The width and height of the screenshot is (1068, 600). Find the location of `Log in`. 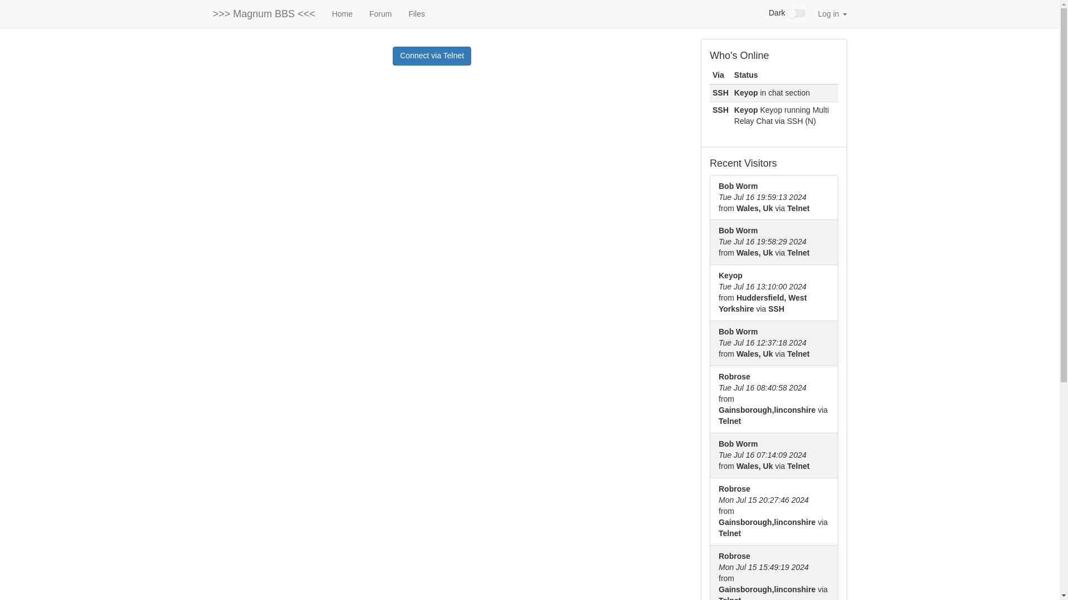

Log in is located at coordinates (832, 13).